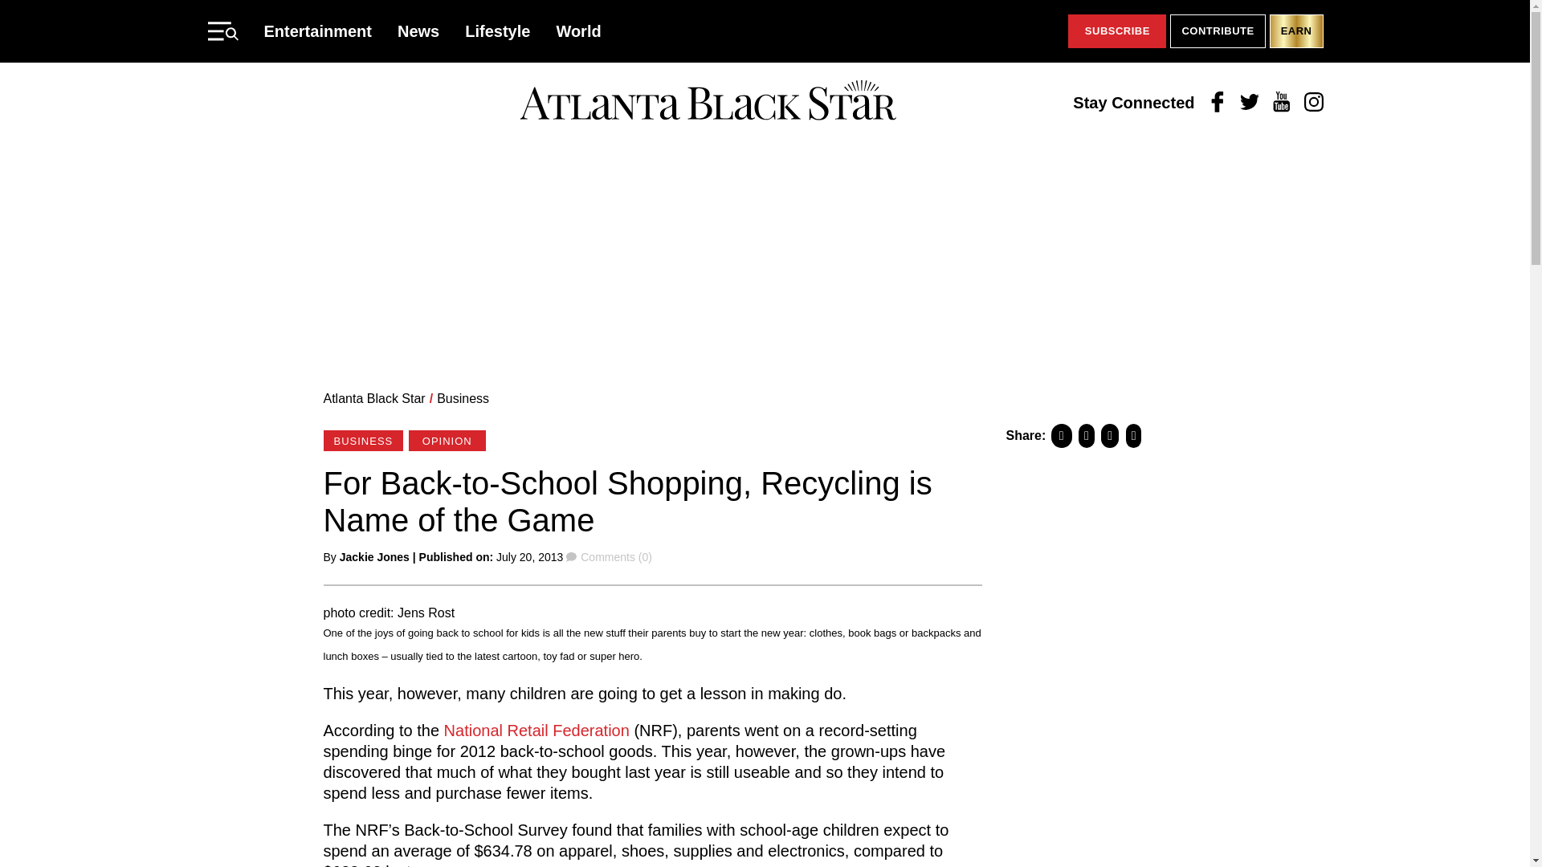 Image resolution: width=1542 pixels, height=867 pixels. I want to click on World, so click(578, 31).